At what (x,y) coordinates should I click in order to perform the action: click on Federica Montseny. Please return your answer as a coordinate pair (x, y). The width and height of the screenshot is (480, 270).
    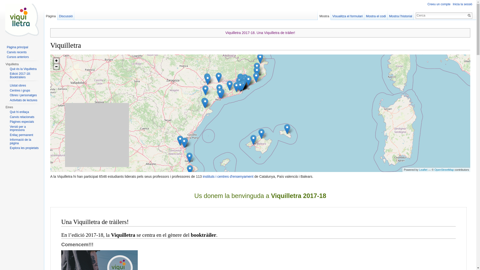
    Looking at the image, I should click on (241, 82).